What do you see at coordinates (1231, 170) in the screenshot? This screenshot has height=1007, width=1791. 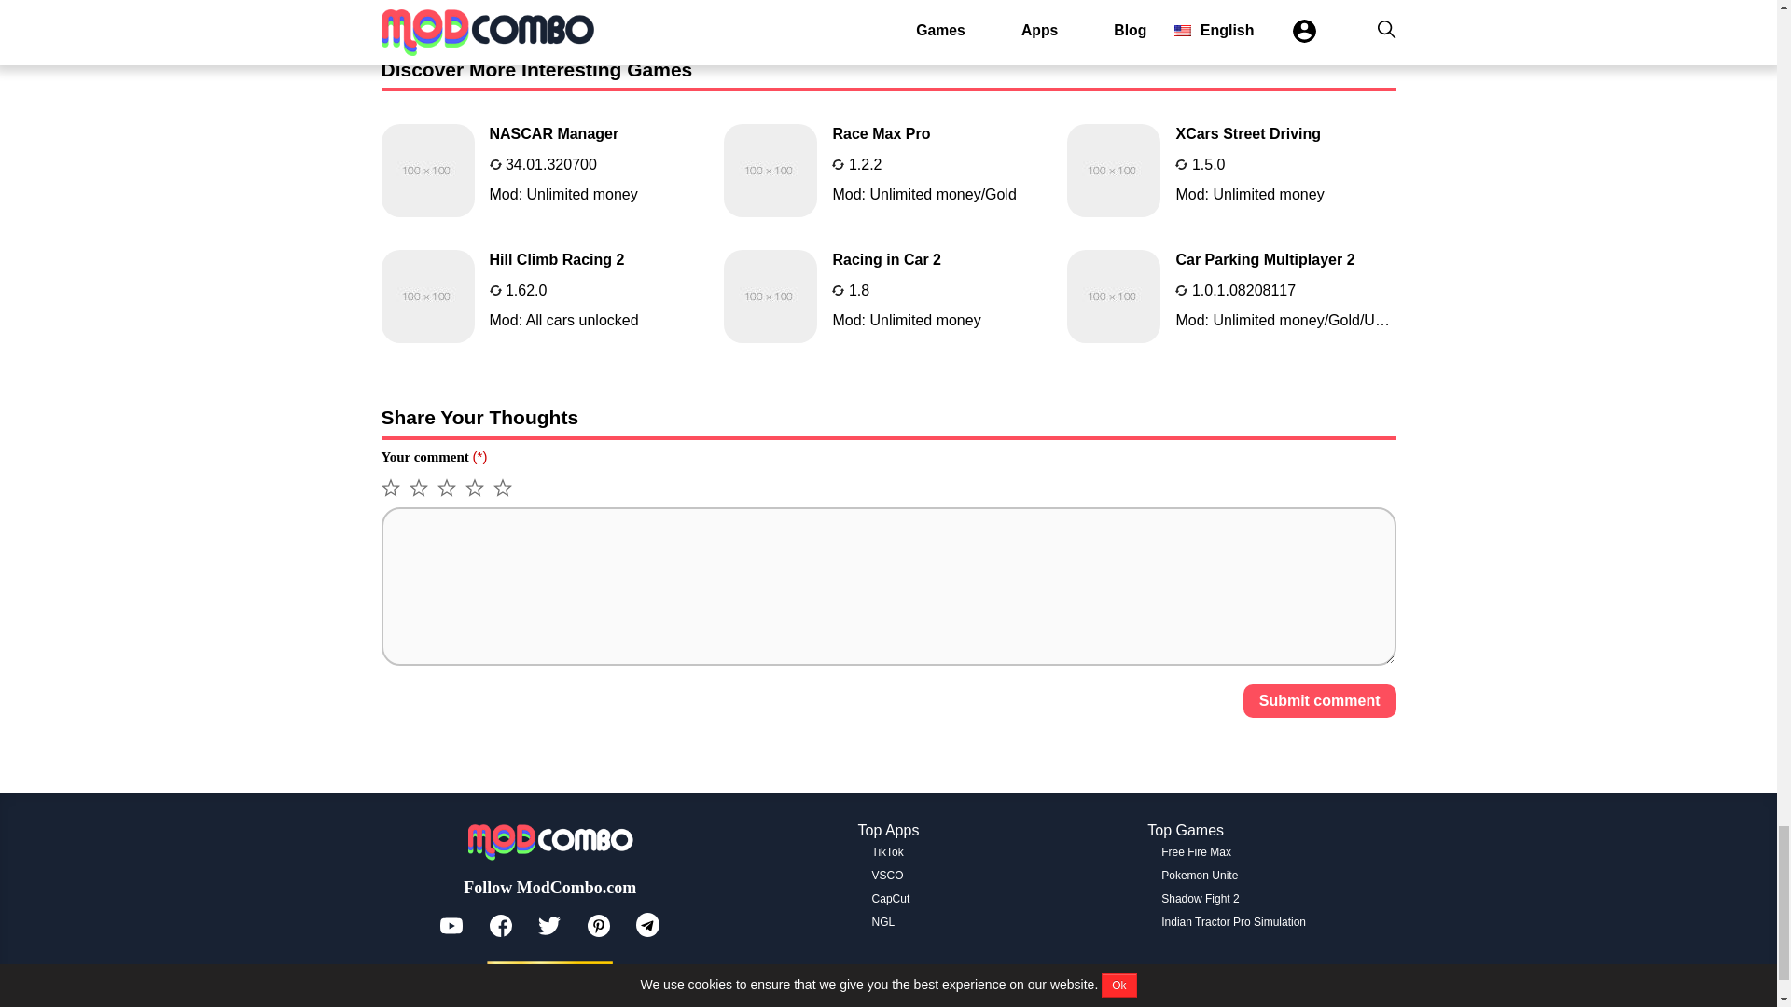 I see `XCars Street Driving` at bounding box center [1231, 170].